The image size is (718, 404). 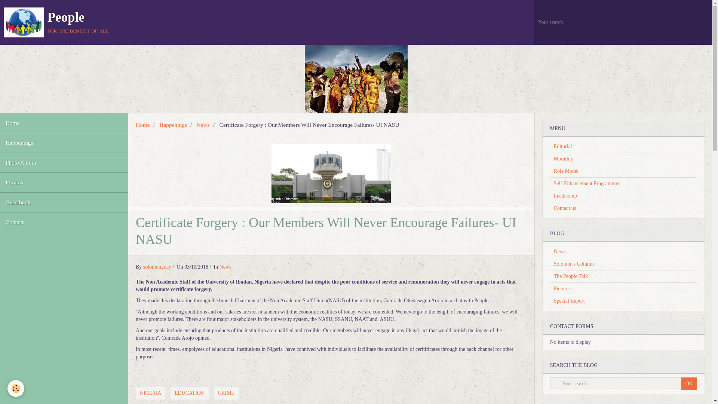 I want to click on Pictures, so click(x=623, y=289).